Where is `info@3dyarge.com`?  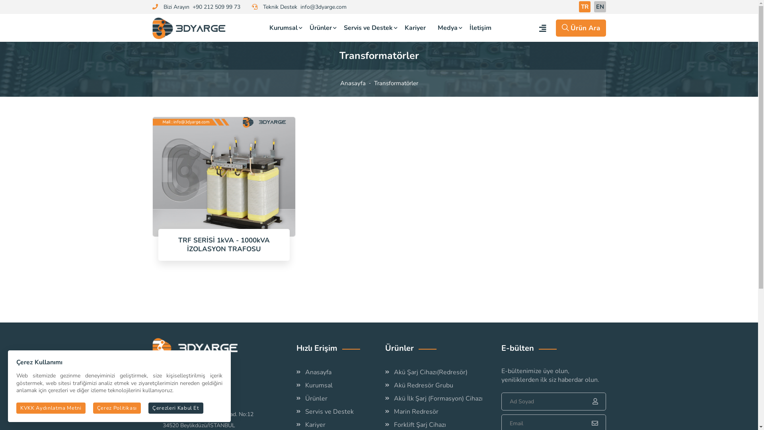 info@3dyarge.com is located at coordinates (203, 389).